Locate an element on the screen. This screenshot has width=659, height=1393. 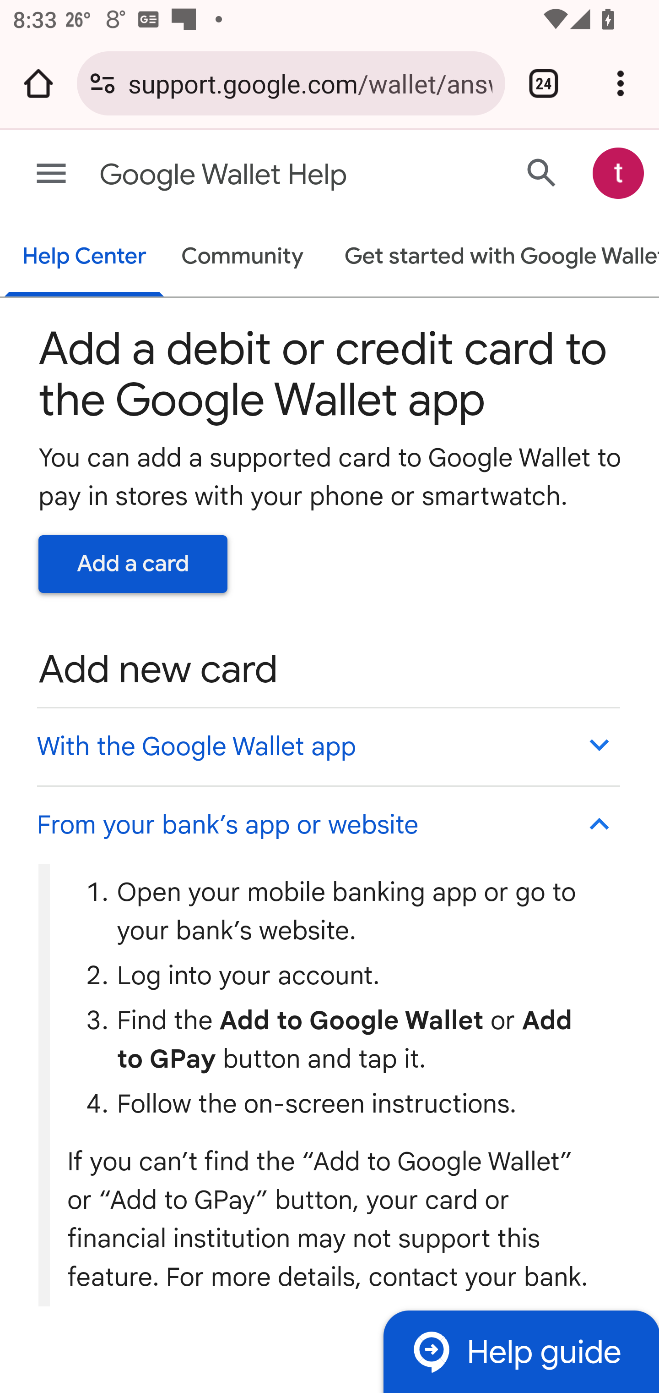
Help guide is located at coordinates (521, 1351).